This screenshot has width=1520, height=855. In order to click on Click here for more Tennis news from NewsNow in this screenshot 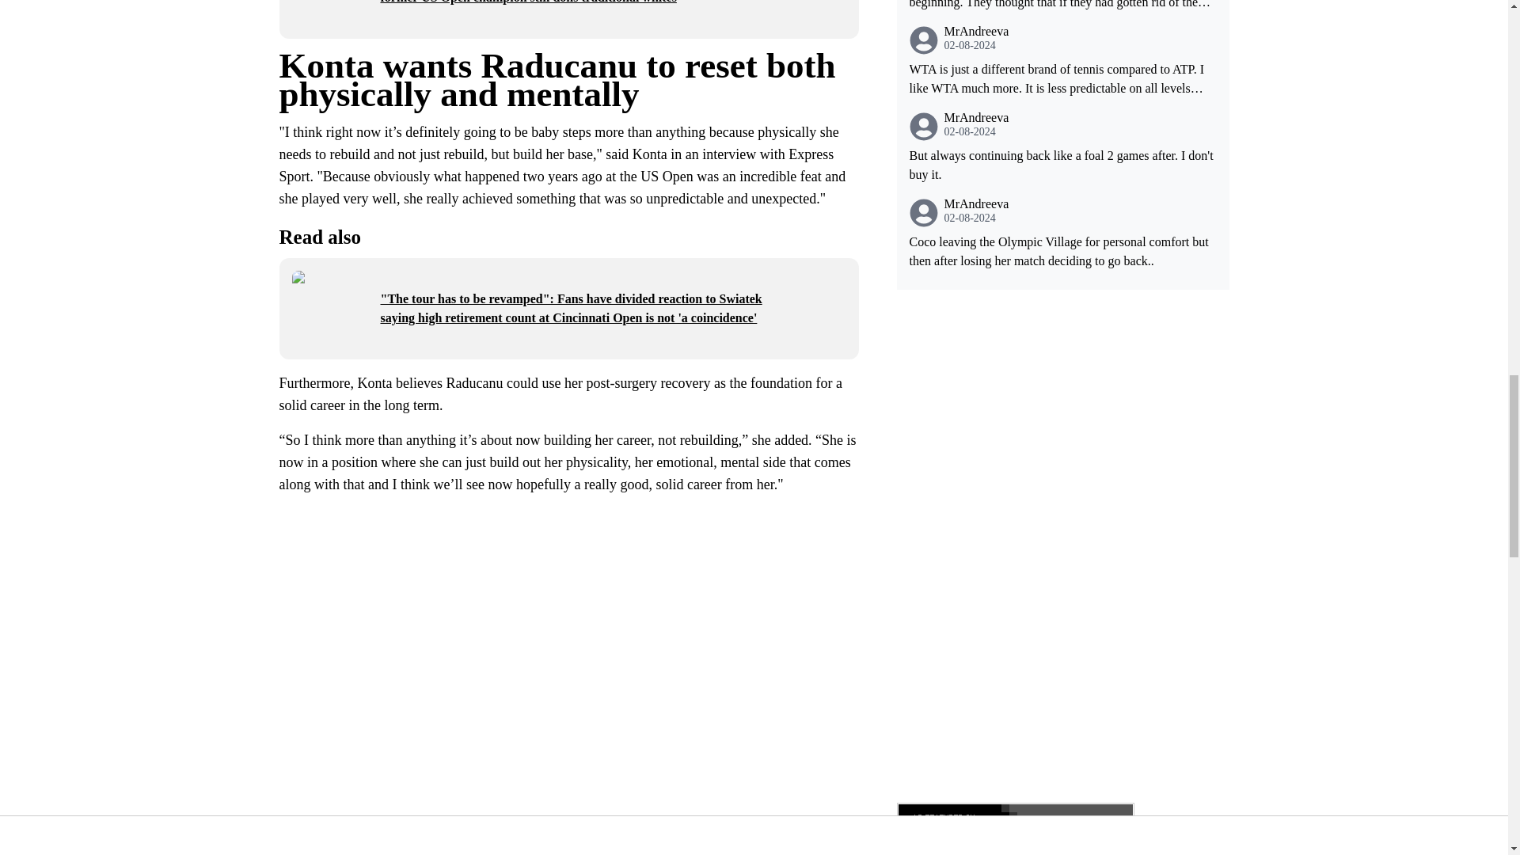, I will do `click(1015, 824)`.